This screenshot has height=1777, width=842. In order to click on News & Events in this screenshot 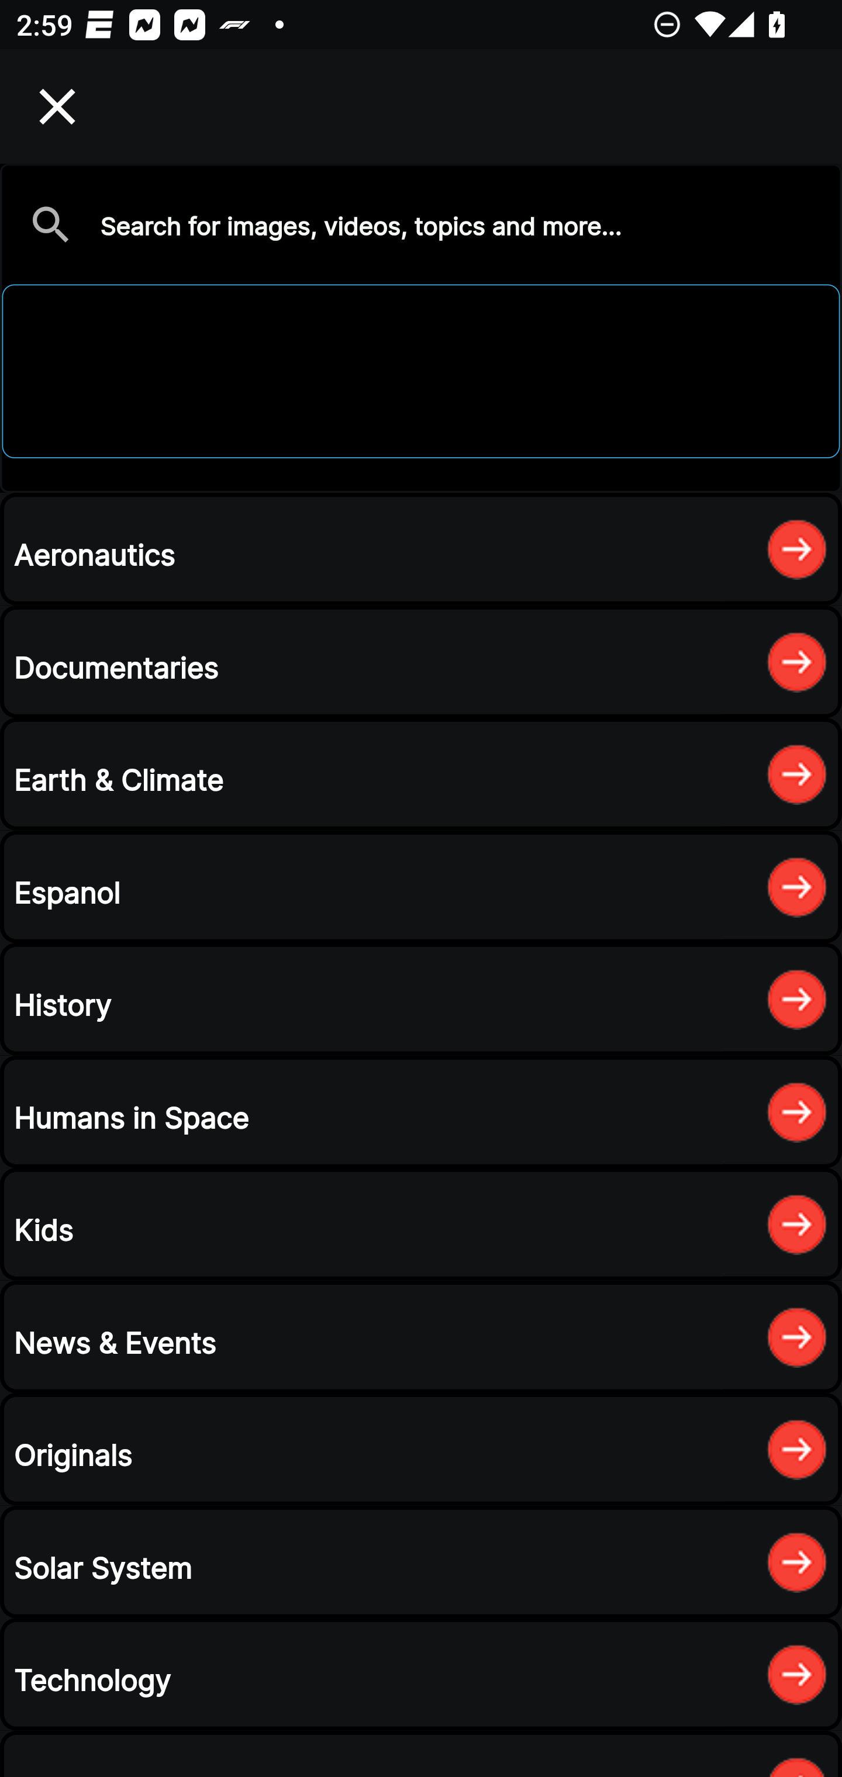, I will do `click(421, 1337)`.